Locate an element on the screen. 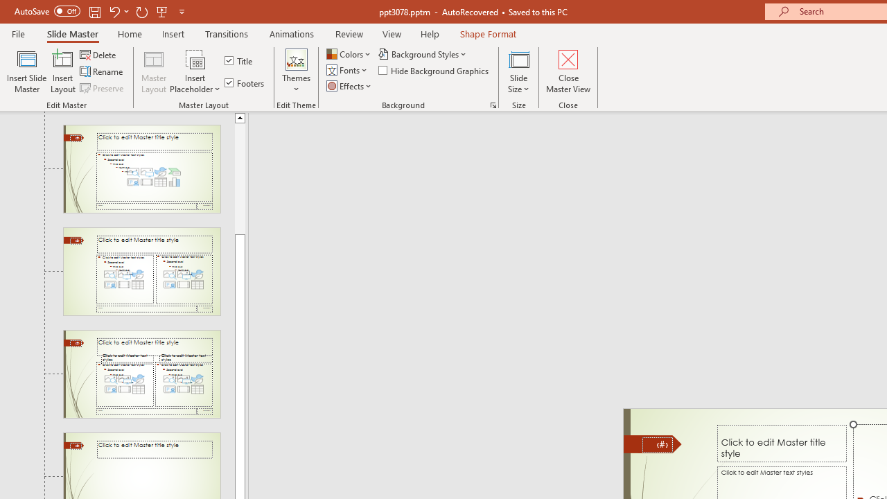 The width and height of the screenshot is (887, 499). Themes is located at coordinates (296, 71).